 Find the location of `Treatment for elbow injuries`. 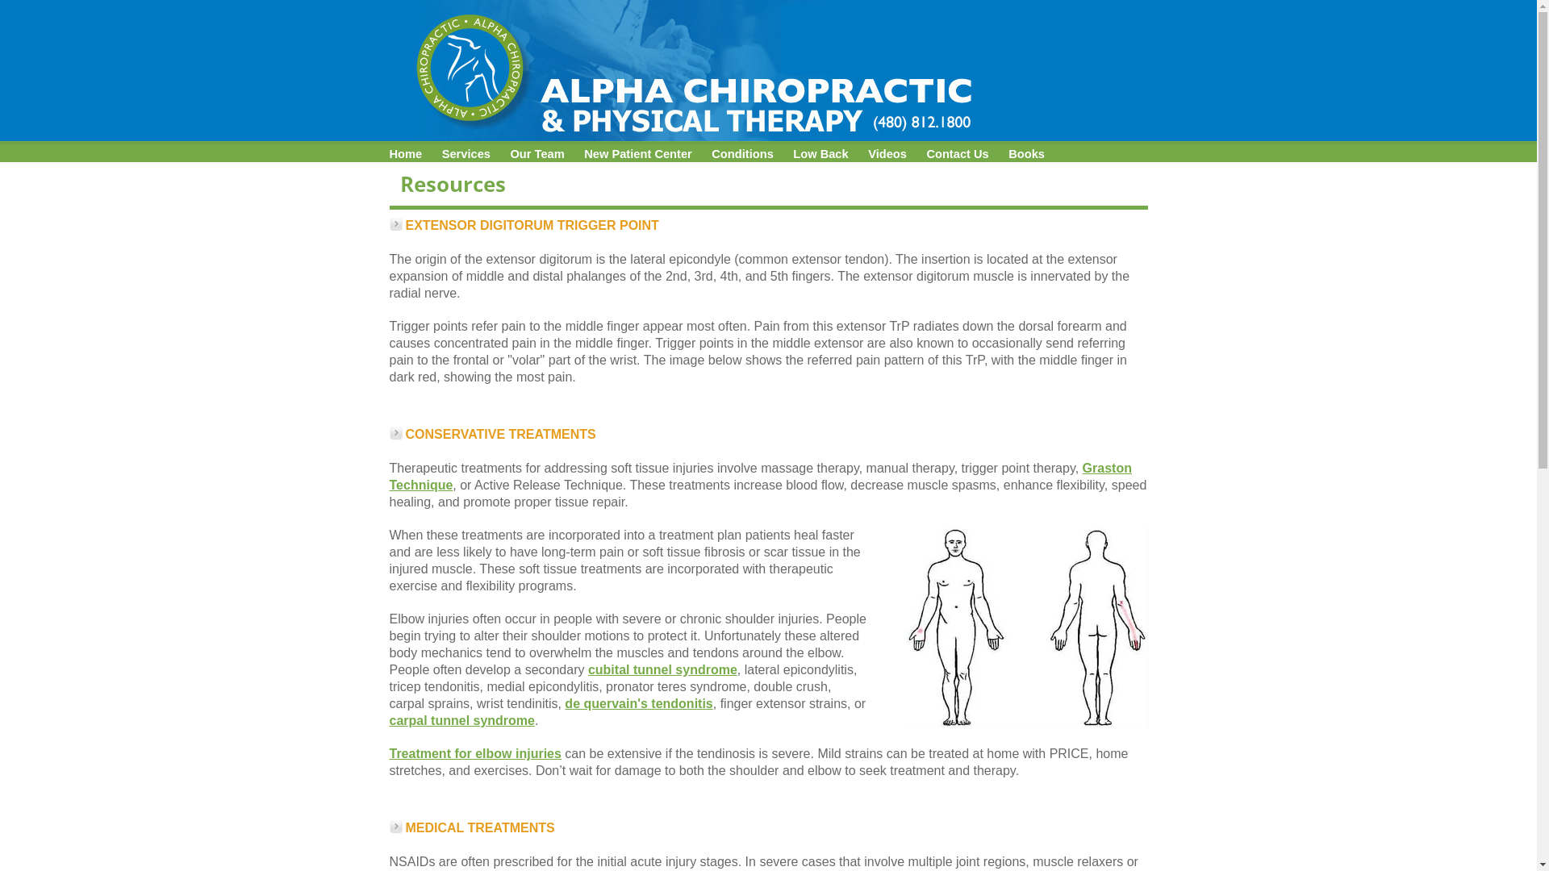

Treatment for elbow injuries is located at coordinates (474, 753).